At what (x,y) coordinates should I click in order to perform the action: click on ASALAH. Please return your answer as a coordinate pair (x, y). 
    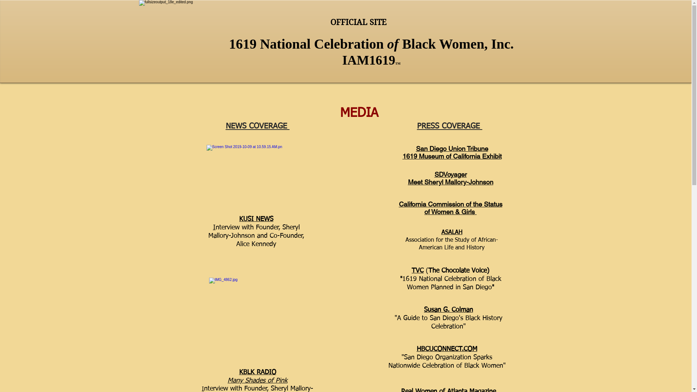
    Looking at the image, I should click on (452, 233).